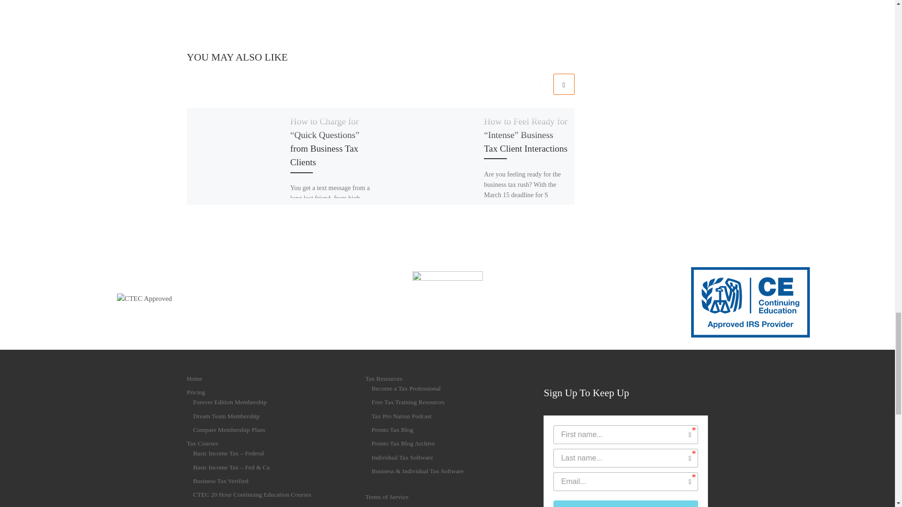  What do you see at coordinates (564, 84) in the screenshot?
I see `Next related articles` at bounding box center [564, 84].